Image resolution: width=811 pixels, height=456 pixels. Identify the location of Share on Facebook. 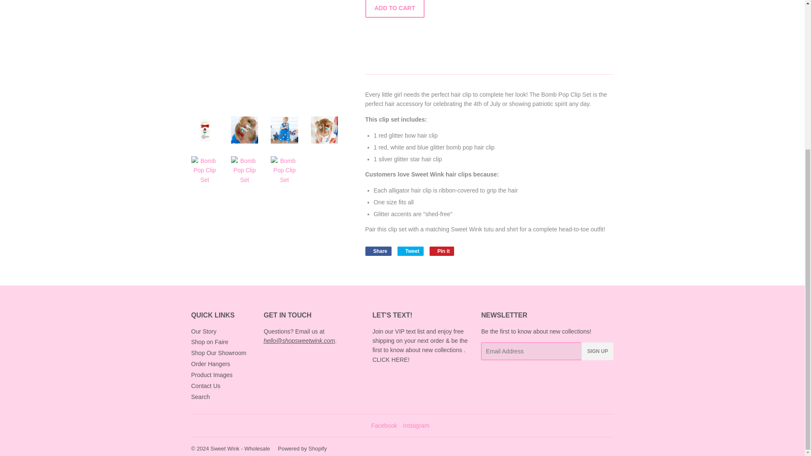
(378, 251).